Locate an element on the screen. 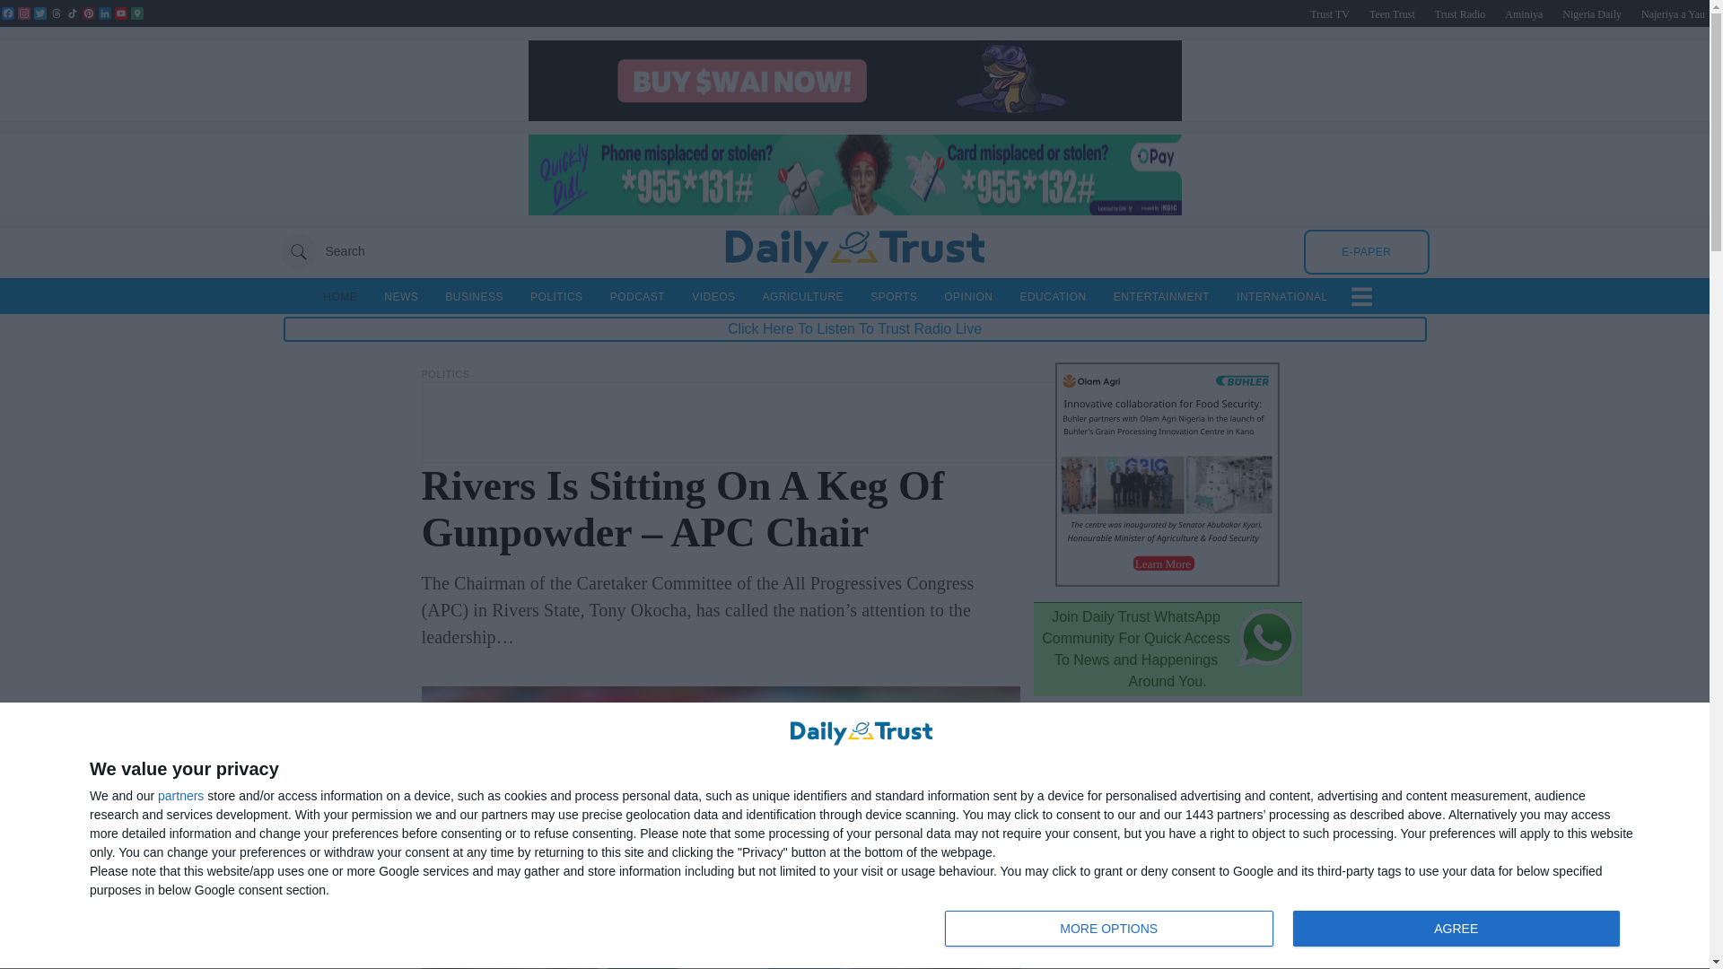 The image size is (1723, 969). AGREE is located at coordinates (1456, 929).